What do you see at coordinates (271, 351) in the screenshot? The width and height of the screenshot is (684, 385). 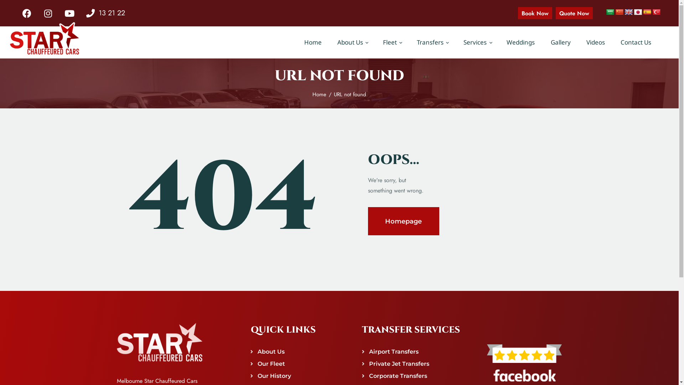 I see `About Us` at bounding box center [271, 351].